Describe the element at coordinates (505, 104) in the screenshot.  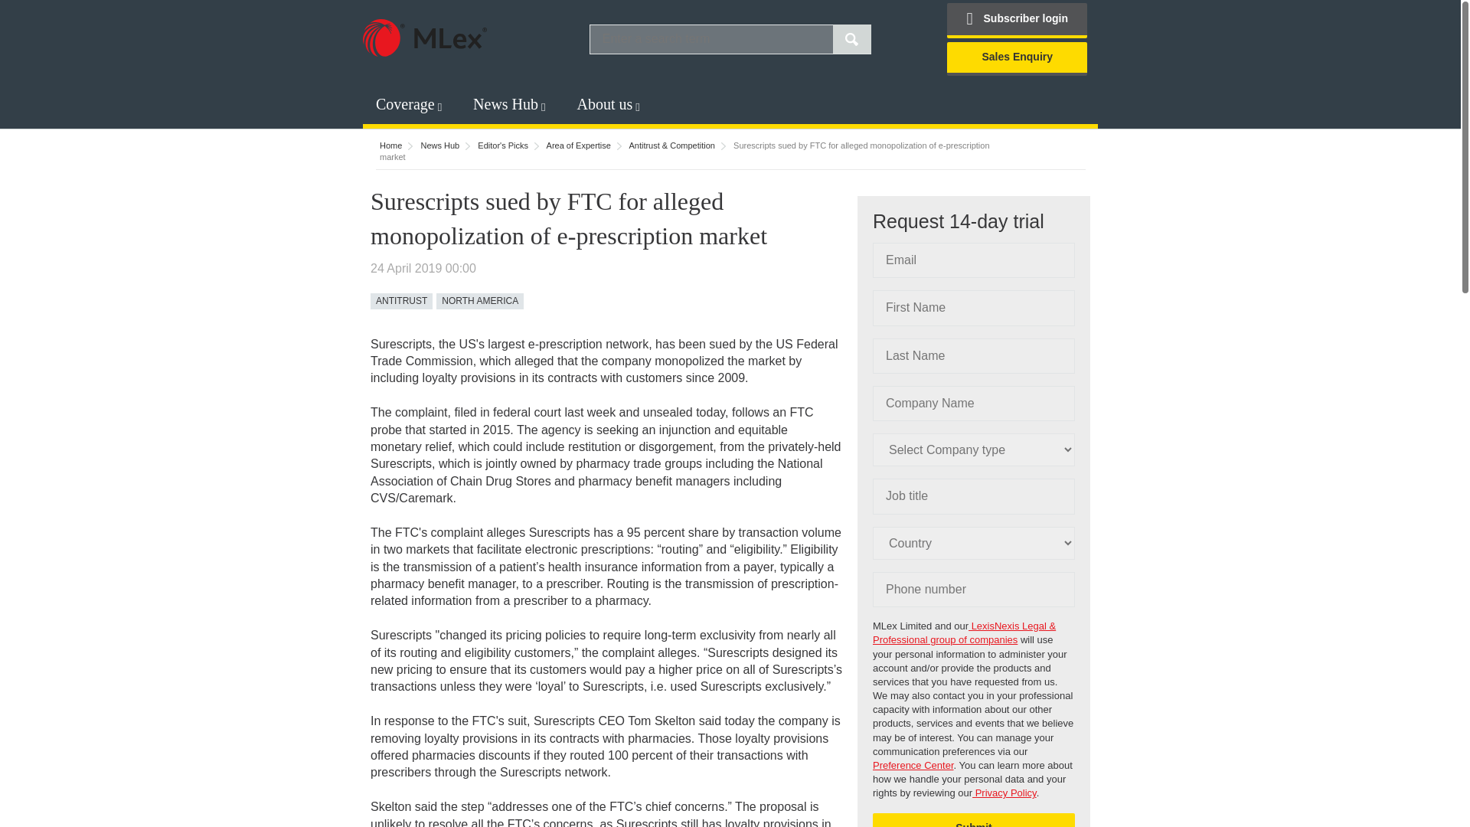
I see `News Hub` at that location.